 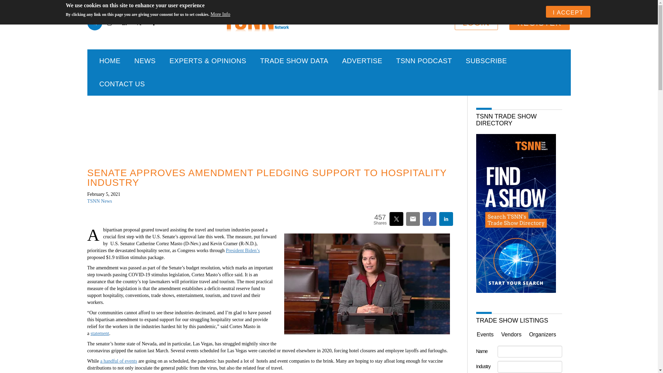 What do you see at coordinates (539, 23) in the screenshot?
I see `REGISTER` at bounding box center [539, 23].